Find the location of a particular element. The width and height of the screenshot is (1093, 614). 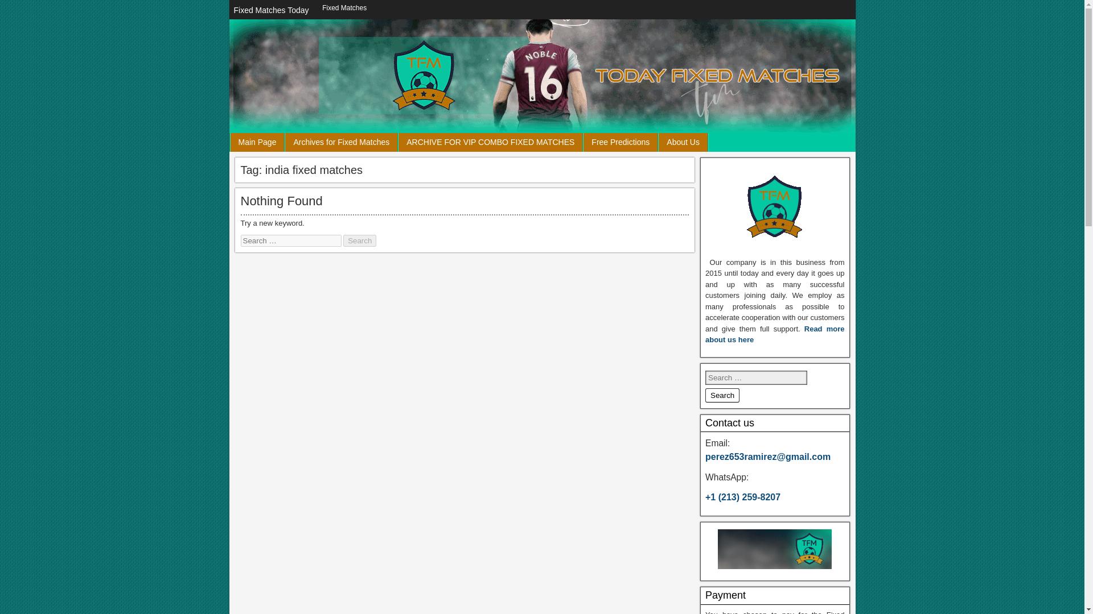

Main Page is located at coordinates (257, 142).